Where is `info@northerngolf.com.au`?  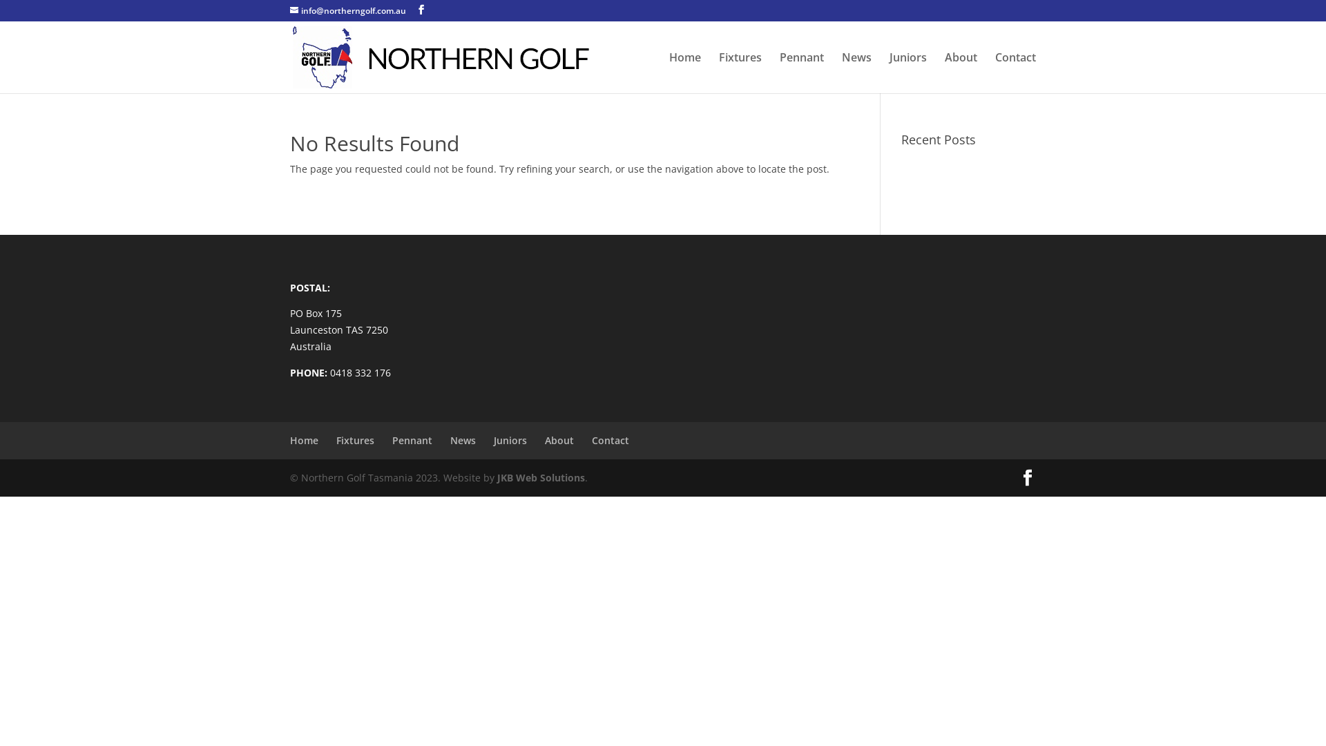
info@northerngolf.com.au is located at coordinates (348, 11).